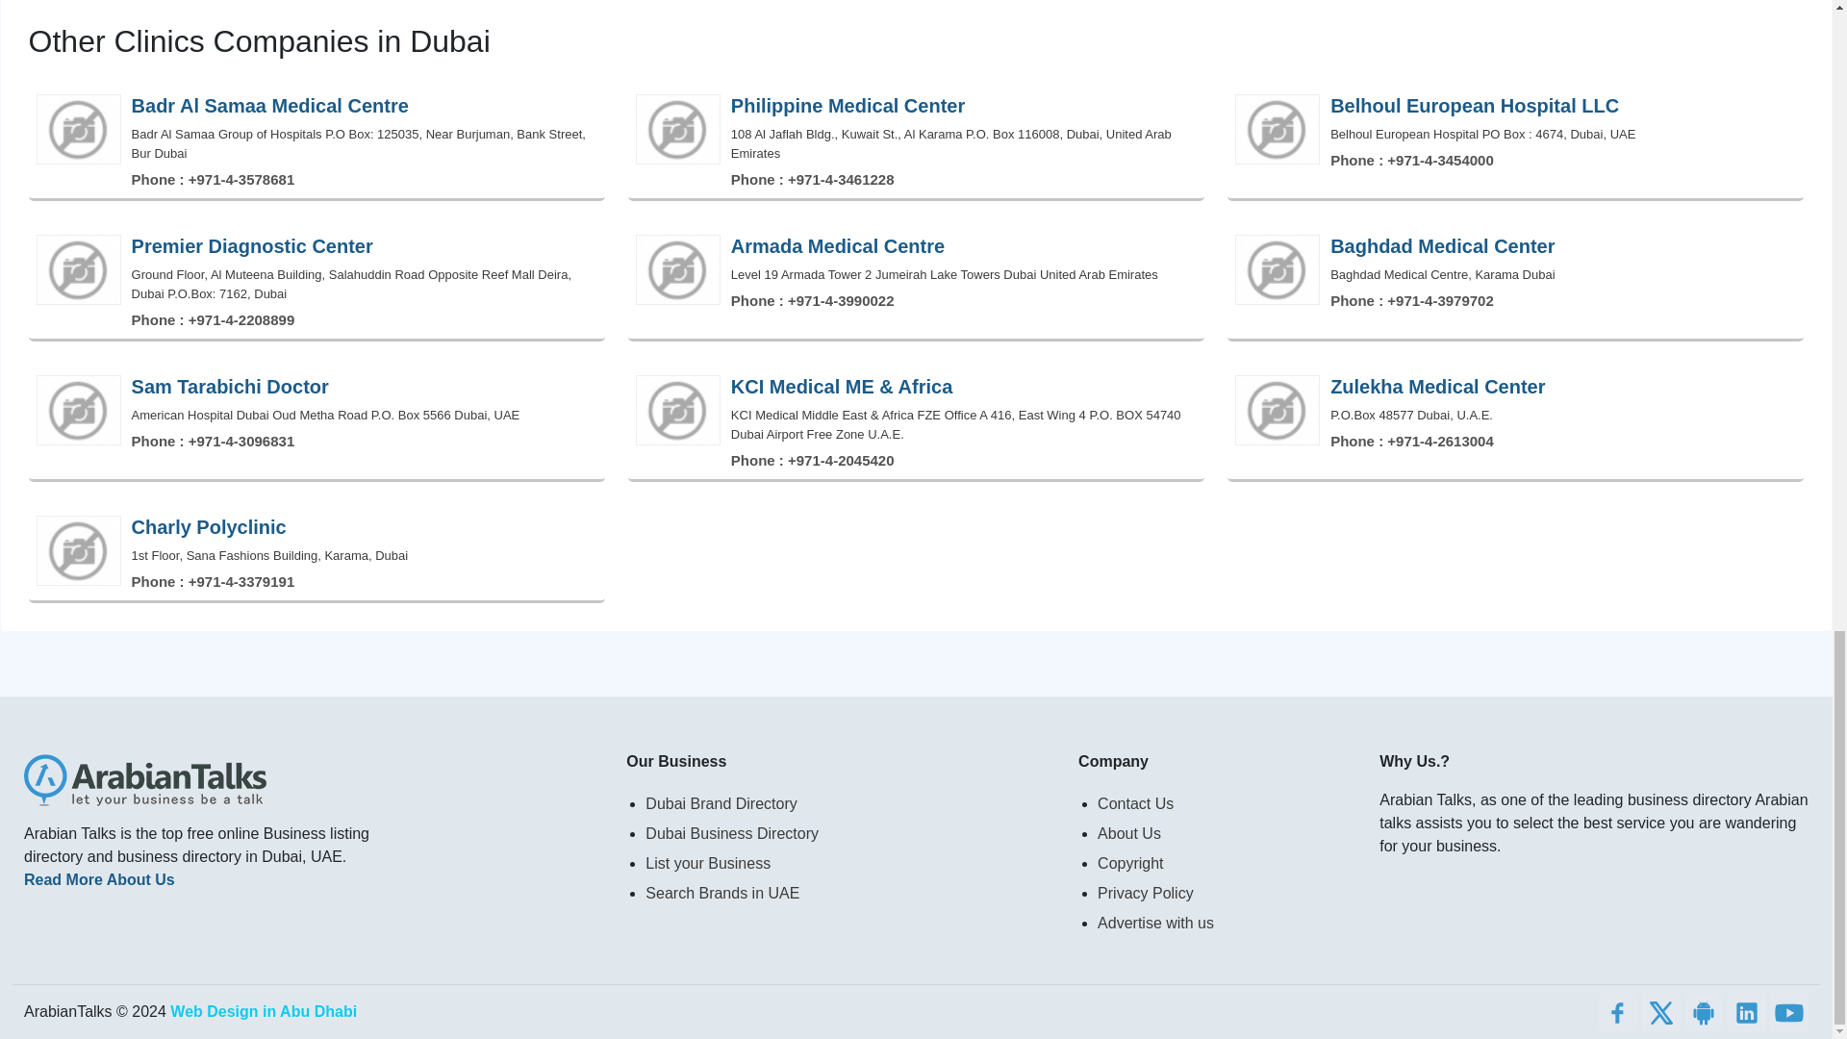  Describe the element at coordinates (849, 803) in the screenshot. I see `Dubai Brand Directory` at that location.